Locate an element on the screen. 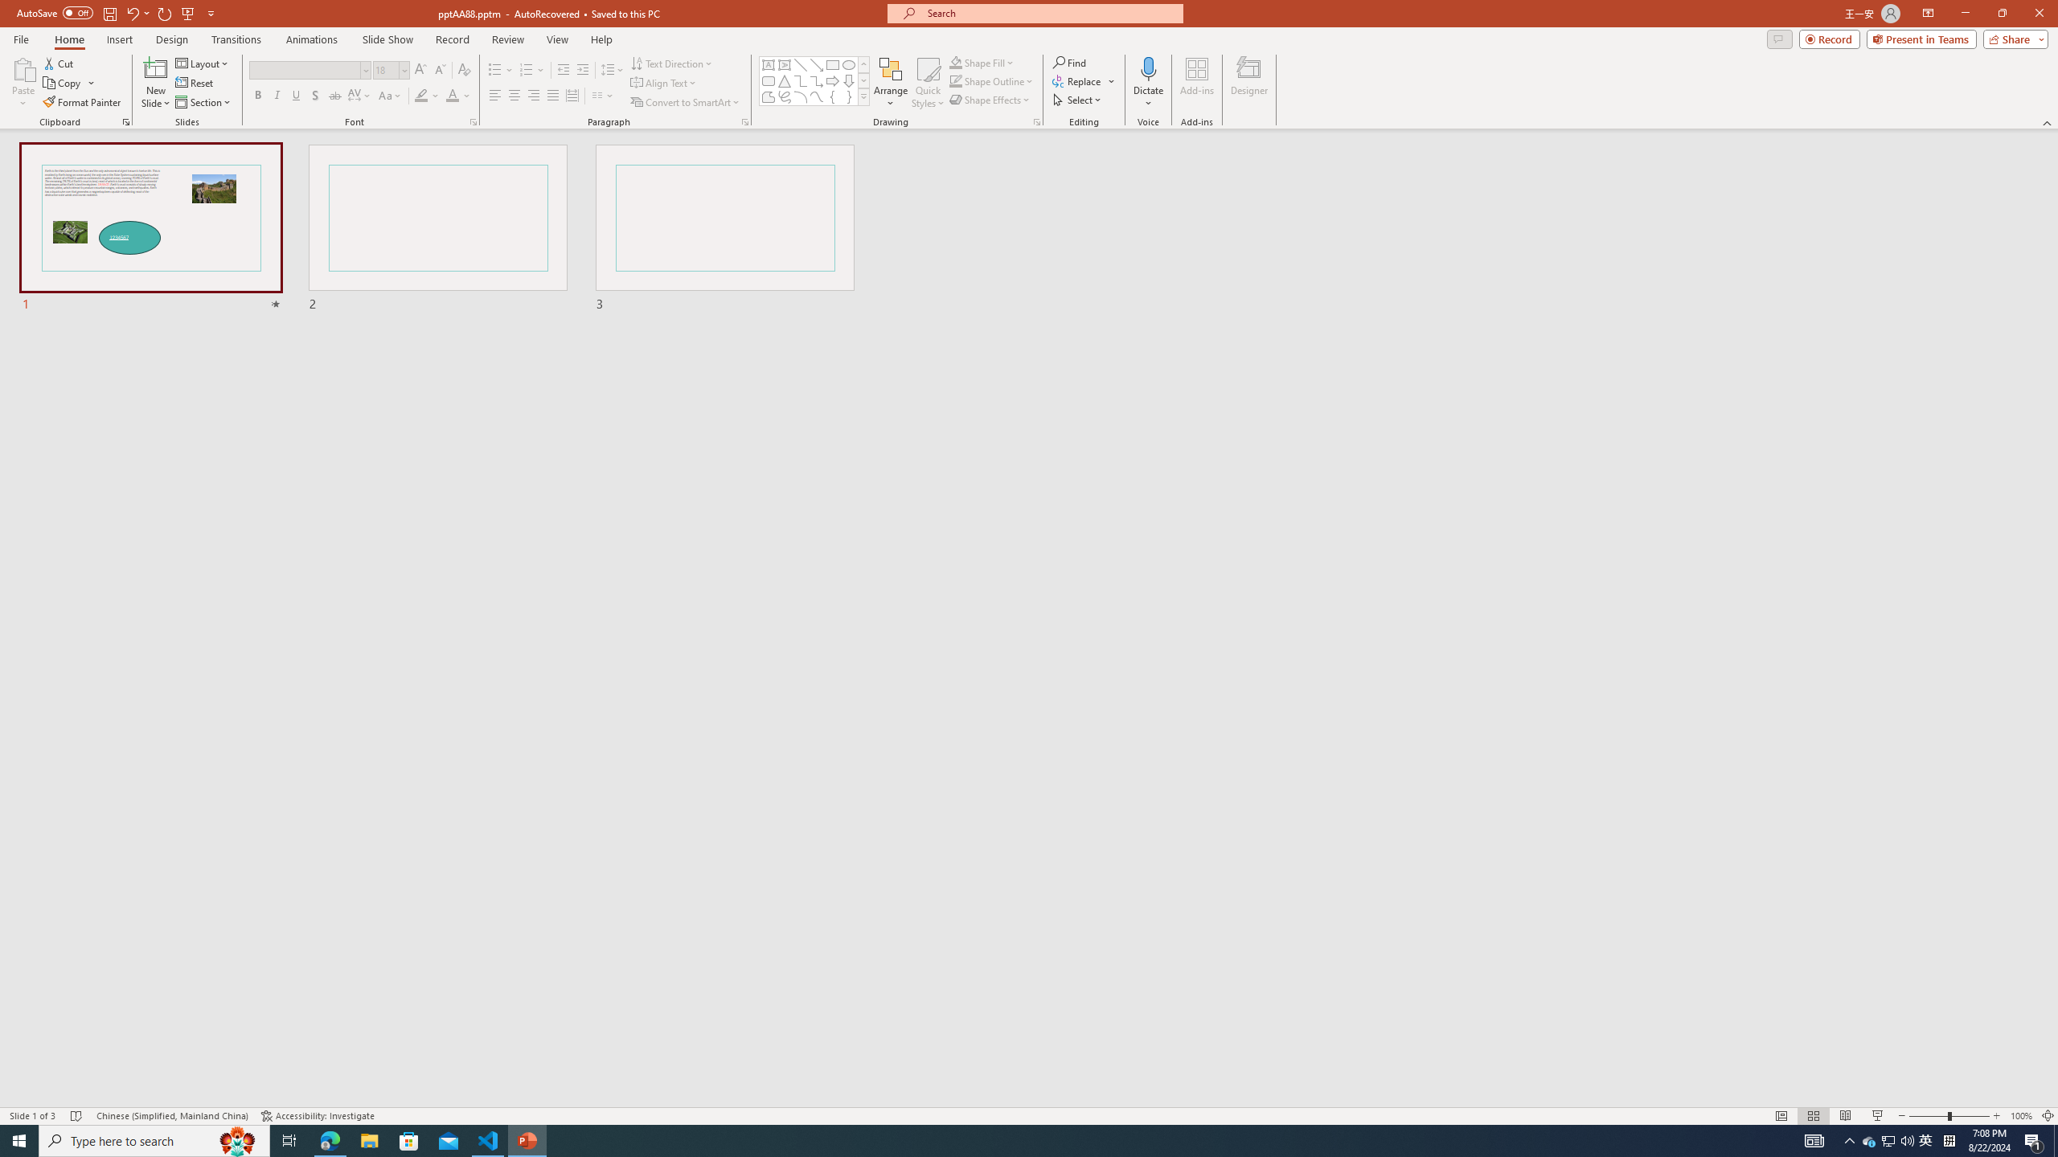 Image resolution: width=2058 pixels, height=1157 pixels. Section is located at coordinates (204, 103).